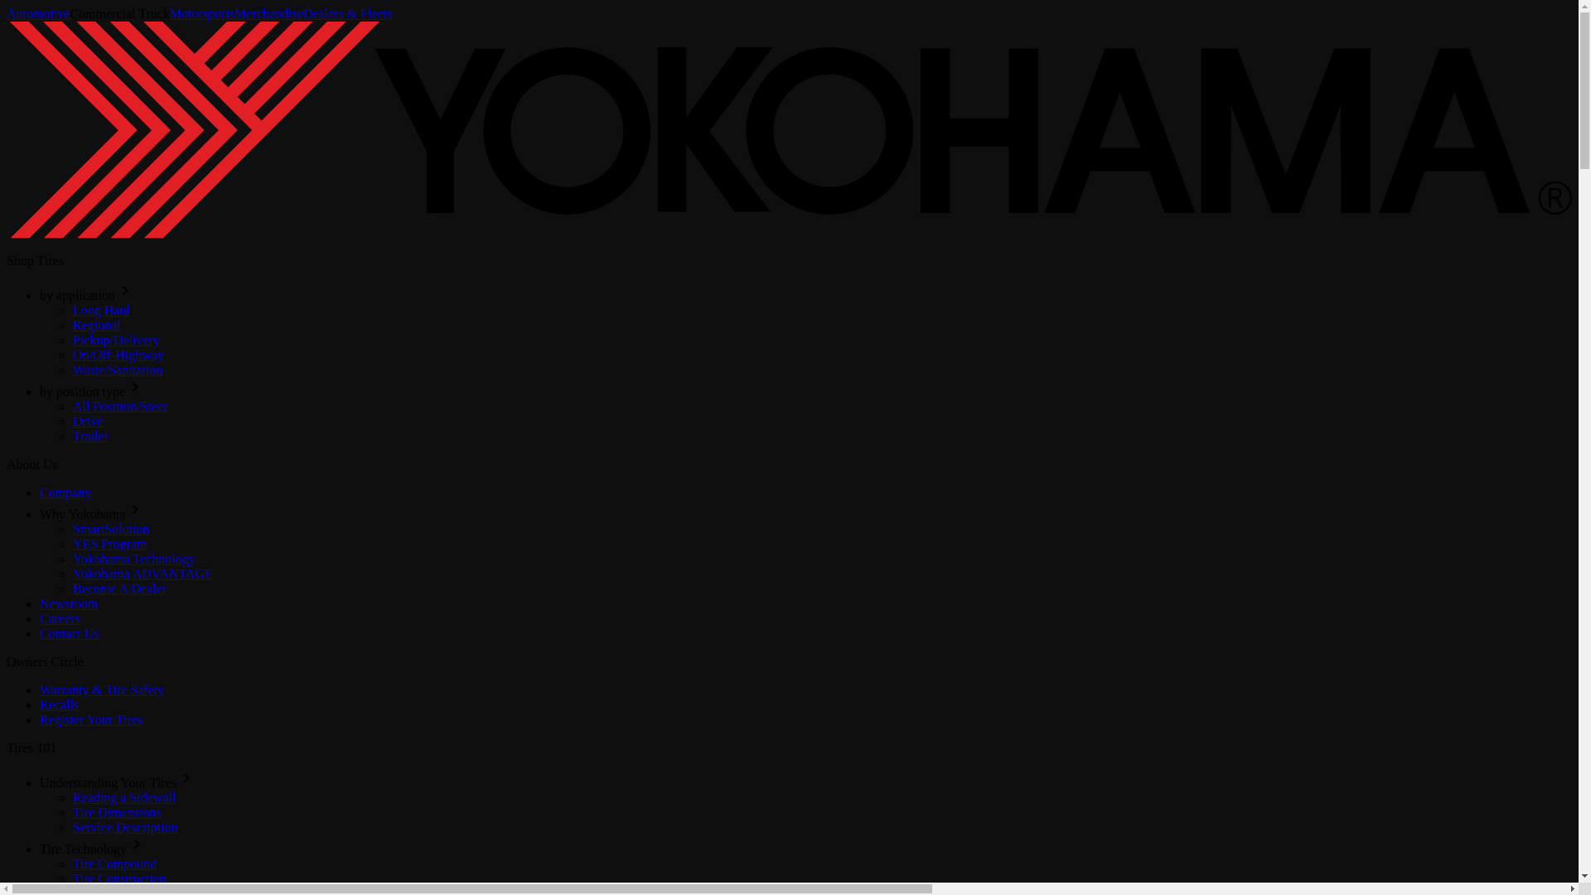  I want to click on Company, so click(65, 492).